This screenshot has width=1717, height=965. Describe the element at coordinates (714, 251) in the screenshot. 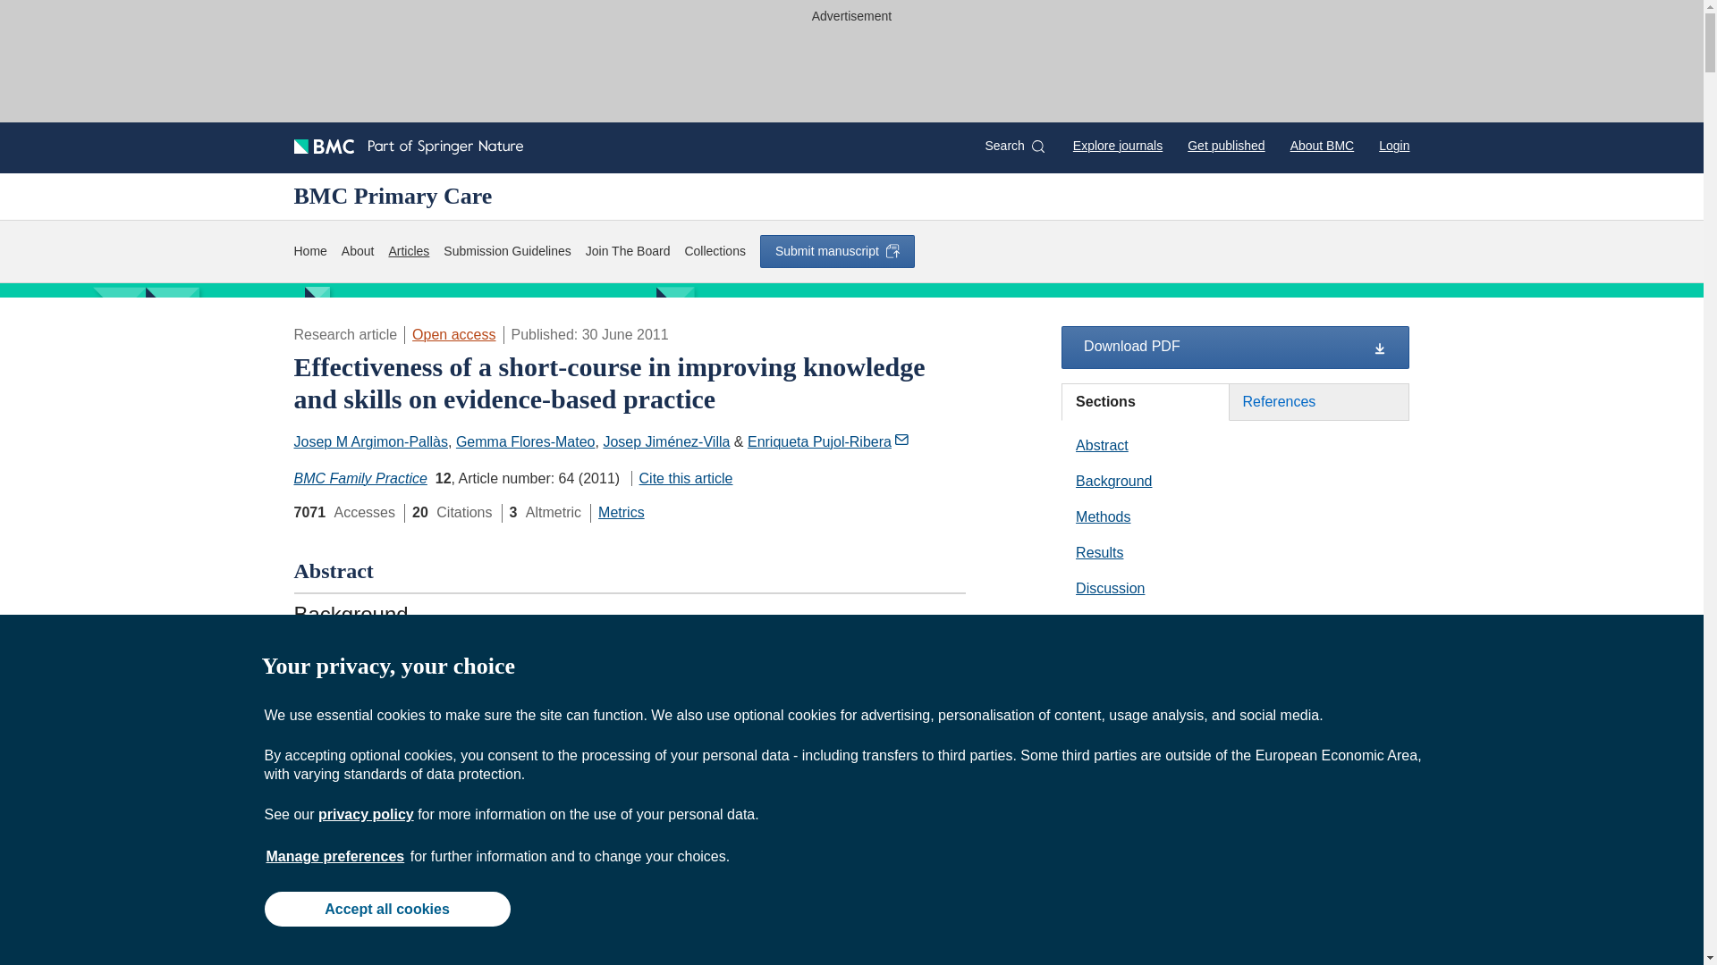

I see `Collections` at that location.